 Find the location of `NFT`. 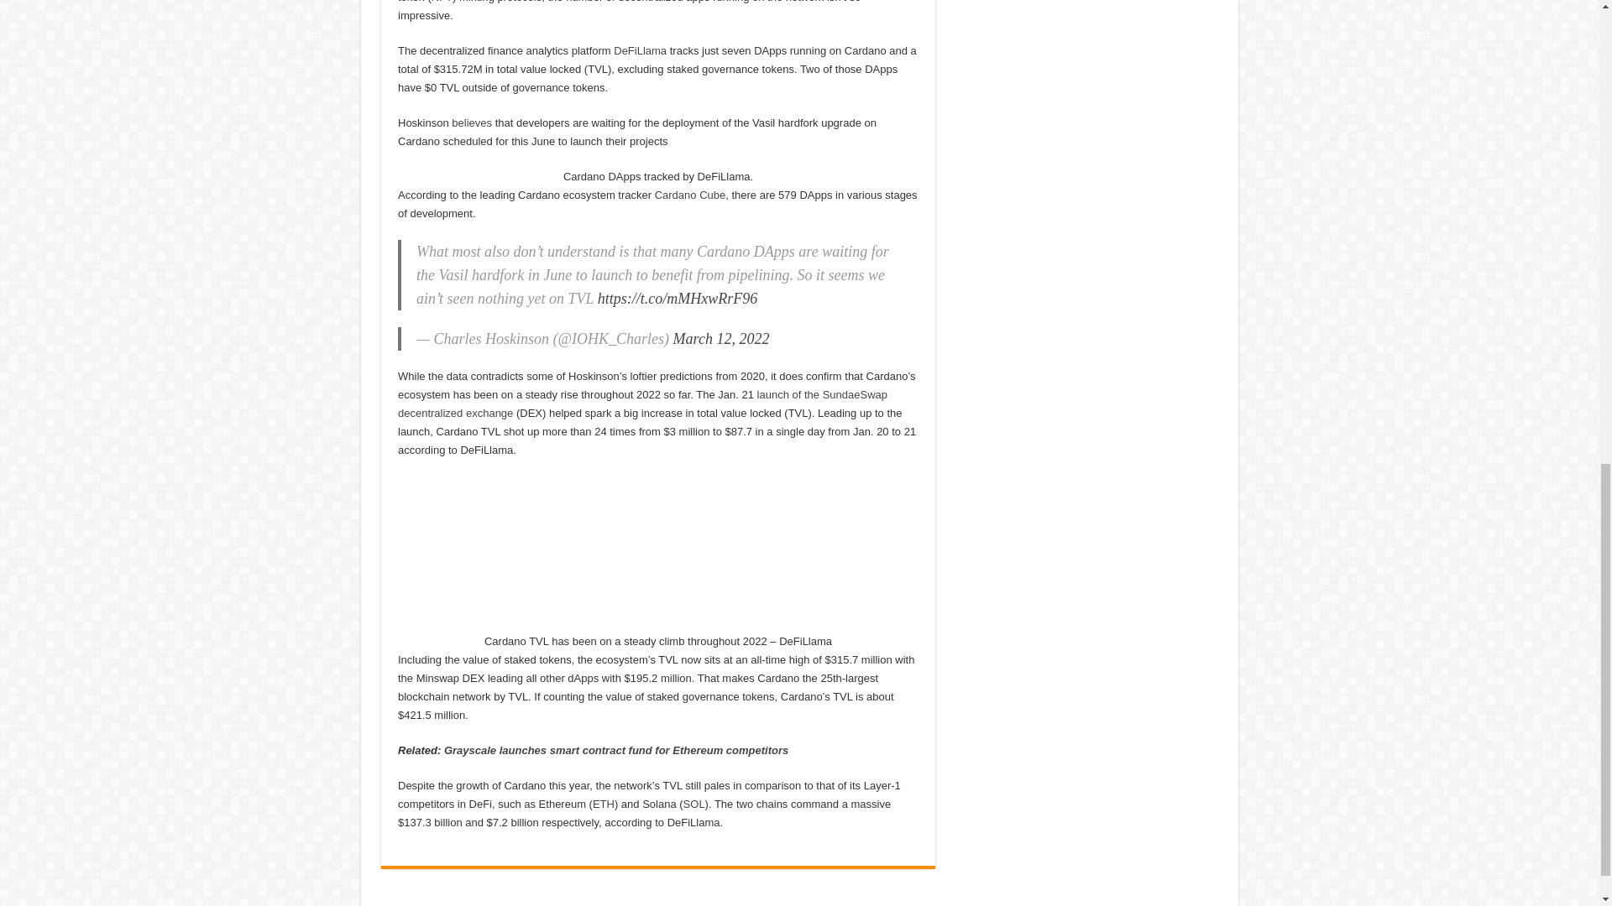

NFT is located at coordinates (442, 2).